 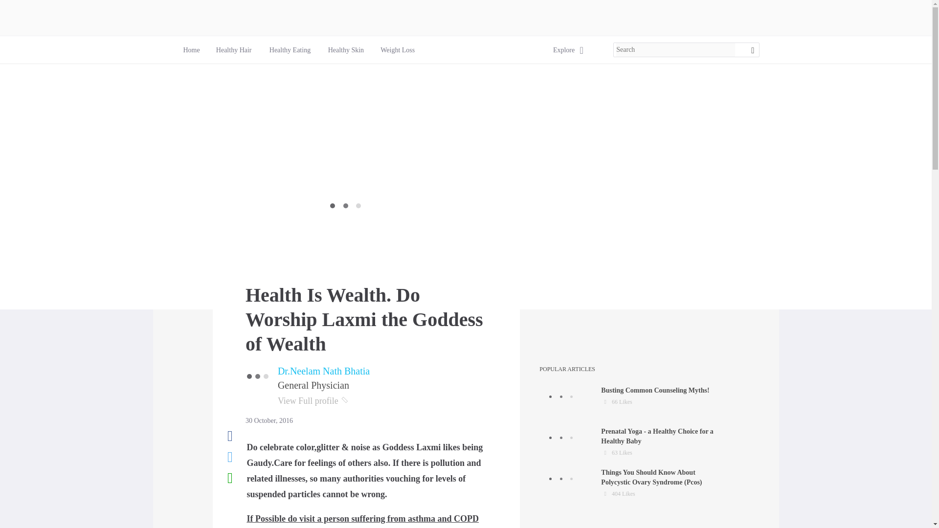 What do you see at coordinates (234, 50) in the screenshot?
I see `Healthy Skin` at bounding box center [234, 50].